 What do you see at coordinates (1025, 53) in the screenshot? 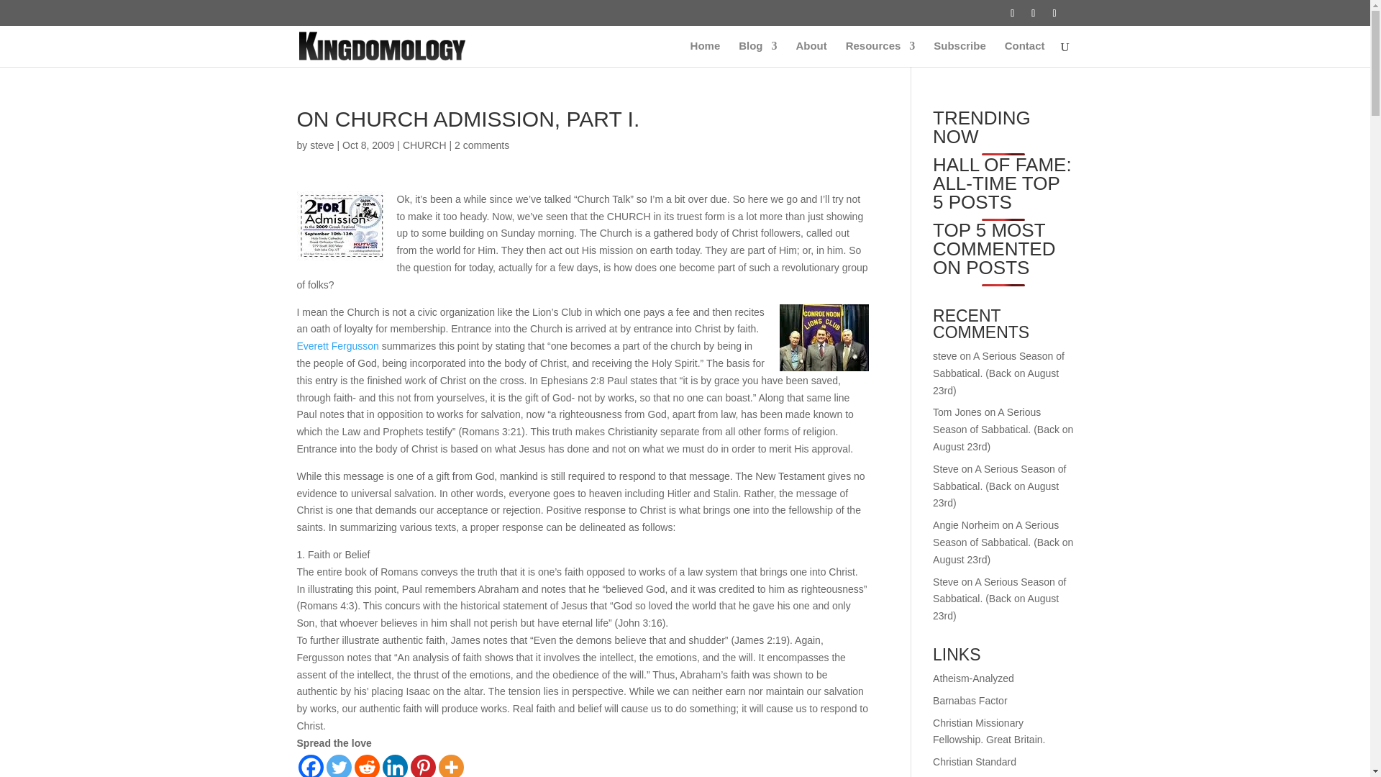
I see `Contact` at bounding box center [1025, 53].